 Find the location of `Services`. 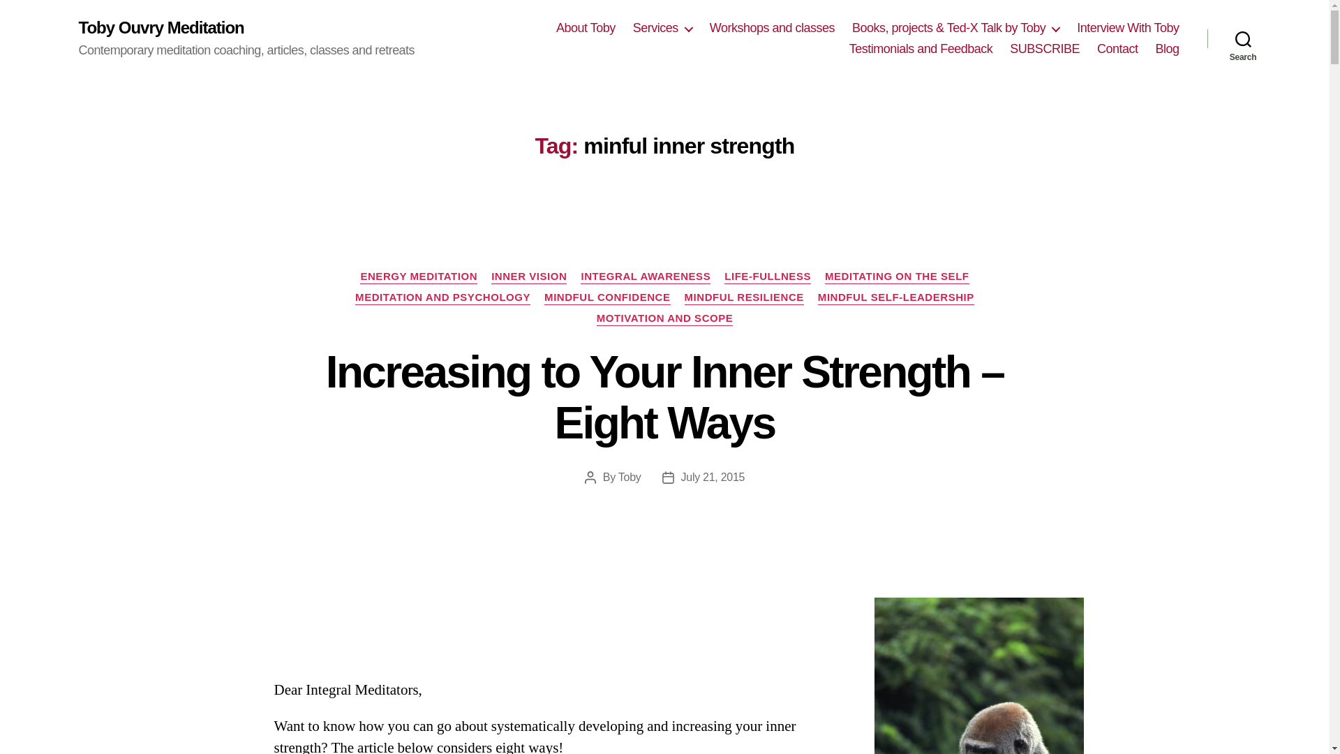

Services is located at coordinates (662, 28).